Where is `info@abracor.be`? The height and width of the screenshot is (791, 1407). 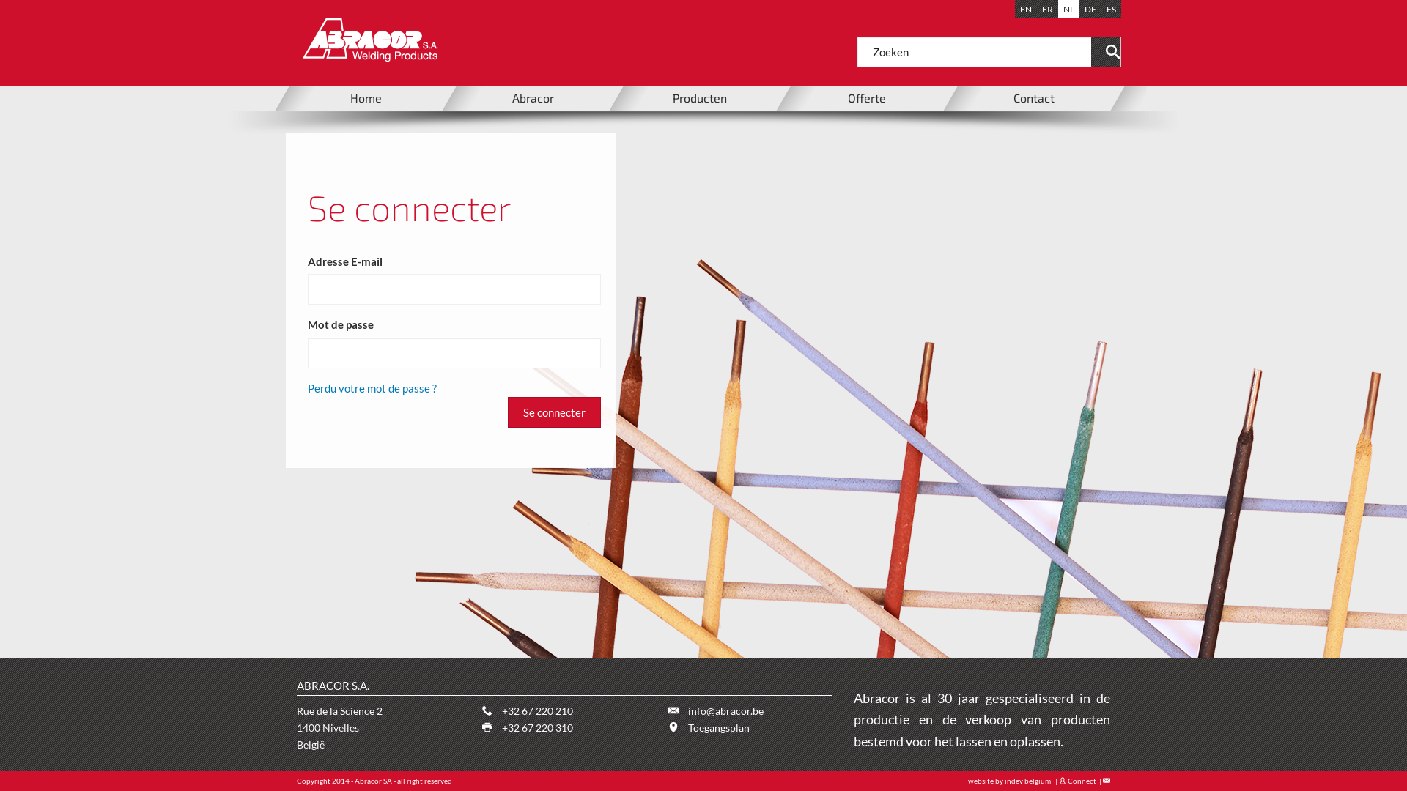 info@abracor.be is located at coordinates (725, 710).